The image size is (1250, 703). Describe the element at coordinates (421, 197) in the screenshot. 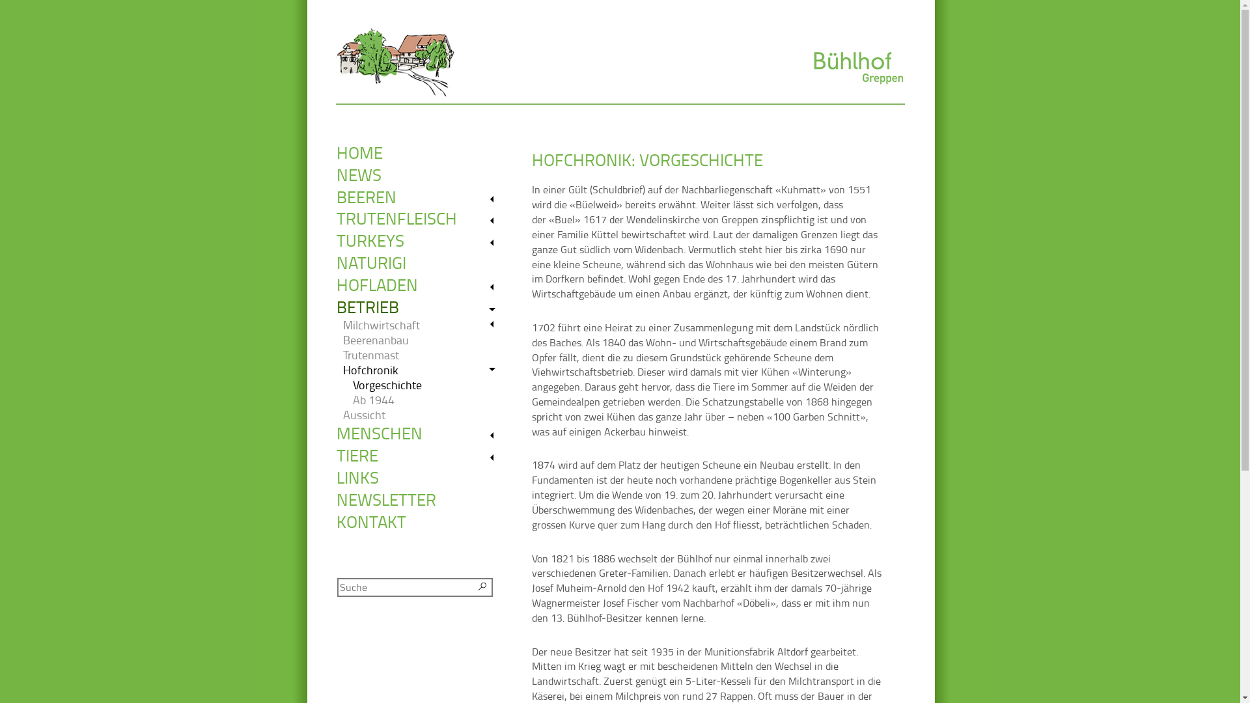

I see `BEEREN` at that location.